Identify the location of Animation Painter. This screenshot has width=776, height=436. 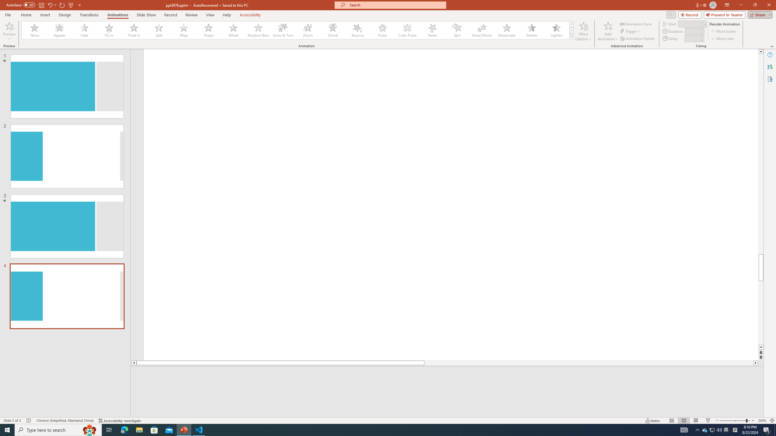
(638, 39).